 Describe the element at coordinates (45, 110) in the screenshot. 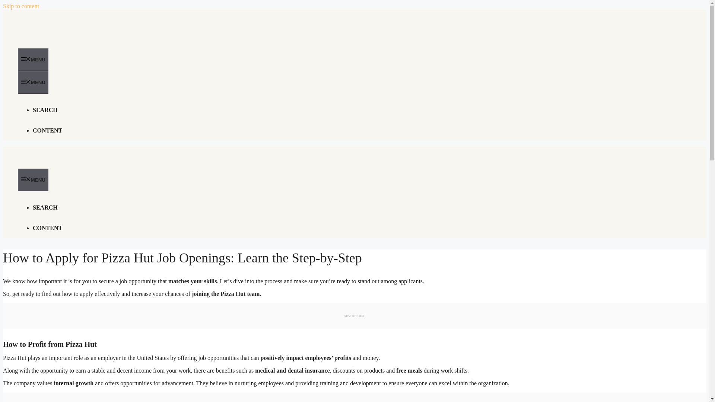

I see `SEARCH` at that location.